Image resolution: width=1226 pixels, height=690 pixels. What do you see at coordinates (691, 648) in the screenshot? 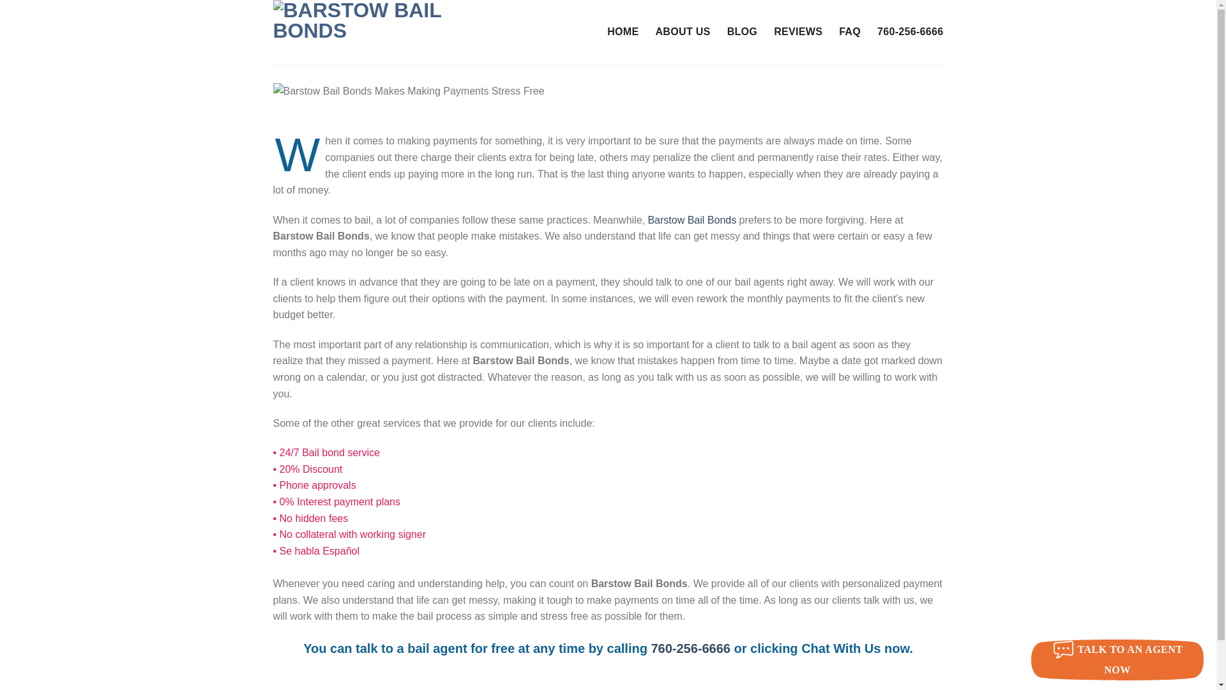
I see `760-256-6666` at bounding box center [691, 648].